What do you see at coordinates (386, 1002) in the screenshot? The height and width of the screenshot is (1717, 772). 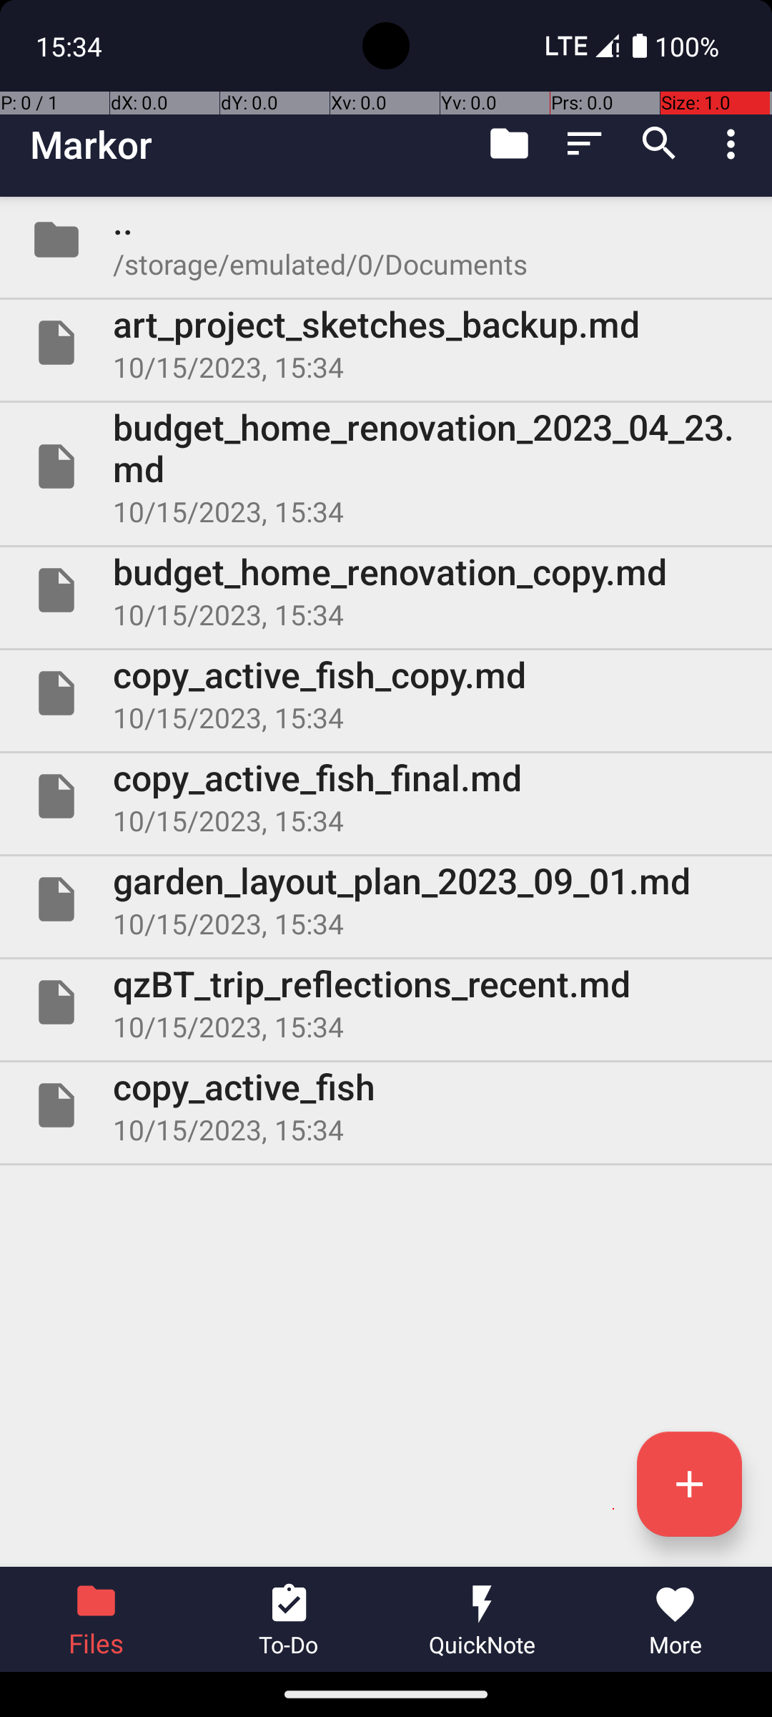 I see `File qzBT_trip_reflections_recent.md ` at bounding box center [386, 1002].